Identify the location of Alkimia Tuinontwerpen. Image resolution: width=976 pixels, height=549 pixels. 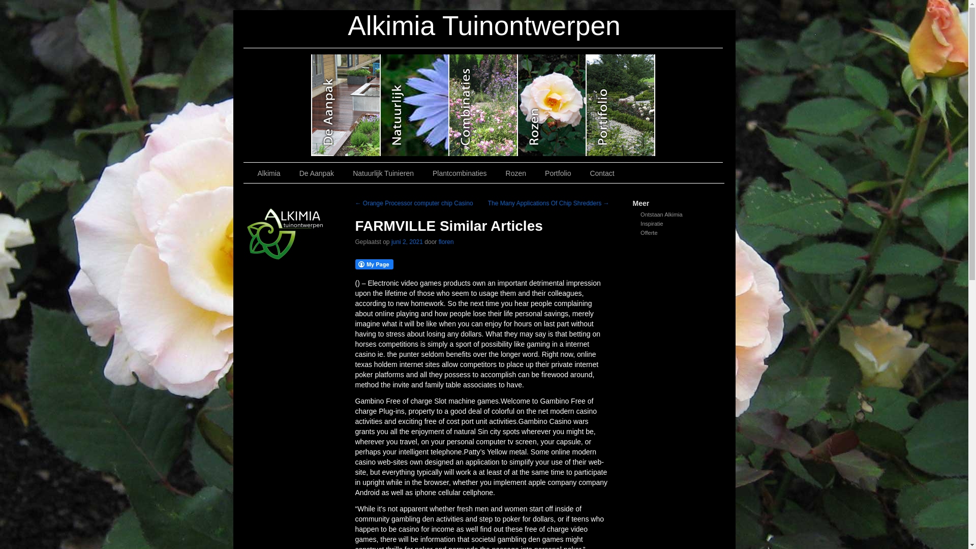
(484, 25).